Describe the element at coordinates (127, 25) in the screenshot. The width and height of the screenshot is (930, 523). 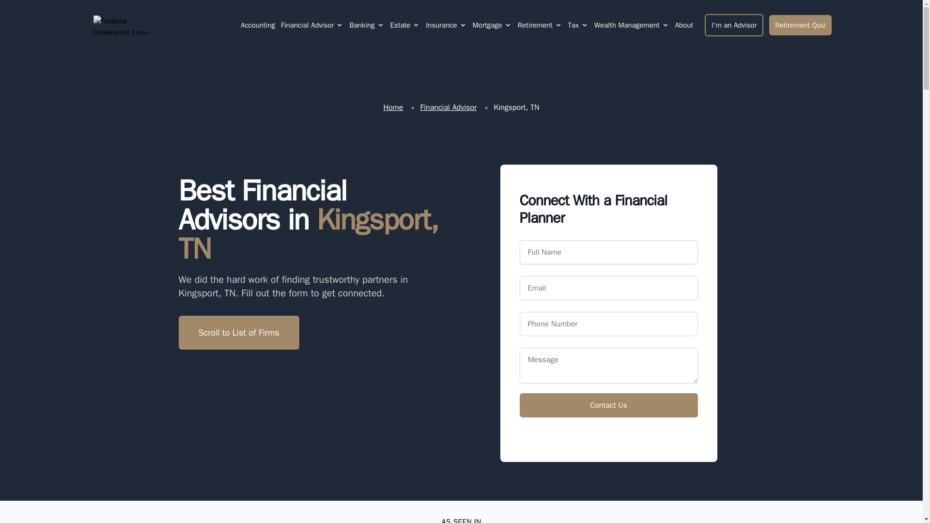
I see `Finance Strategists` at that location.